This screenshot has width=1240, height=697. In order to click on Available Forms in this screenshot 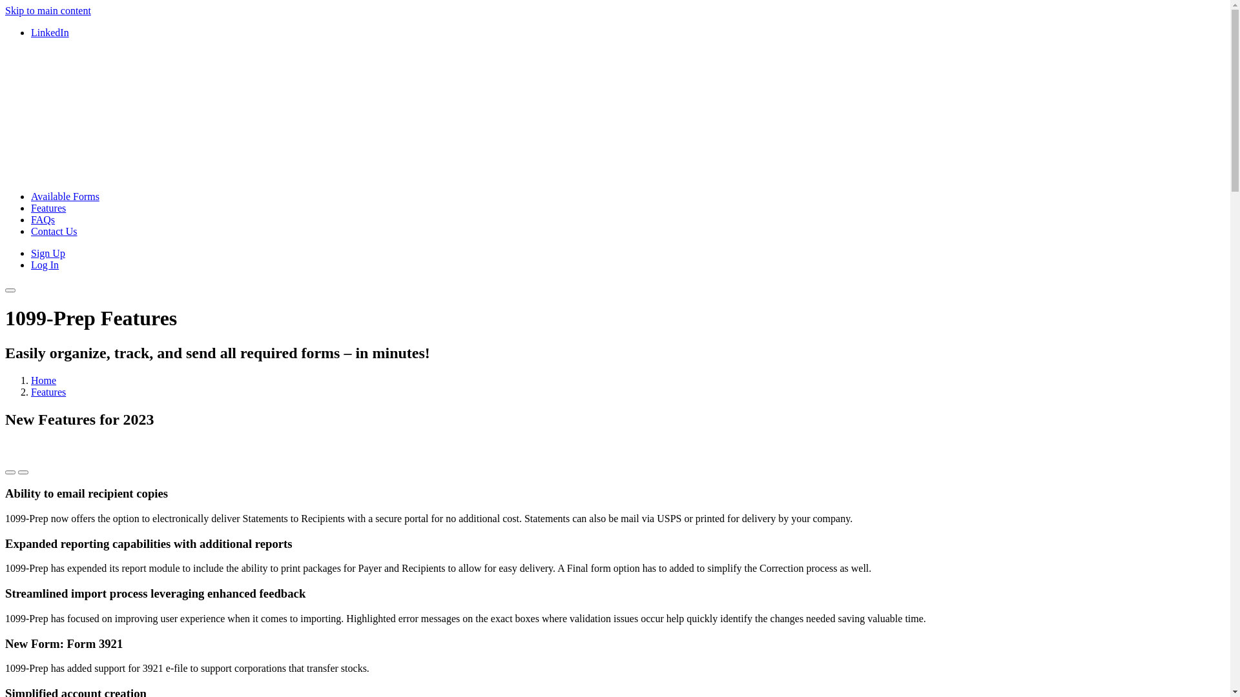, I will do `click(65, 196)`.